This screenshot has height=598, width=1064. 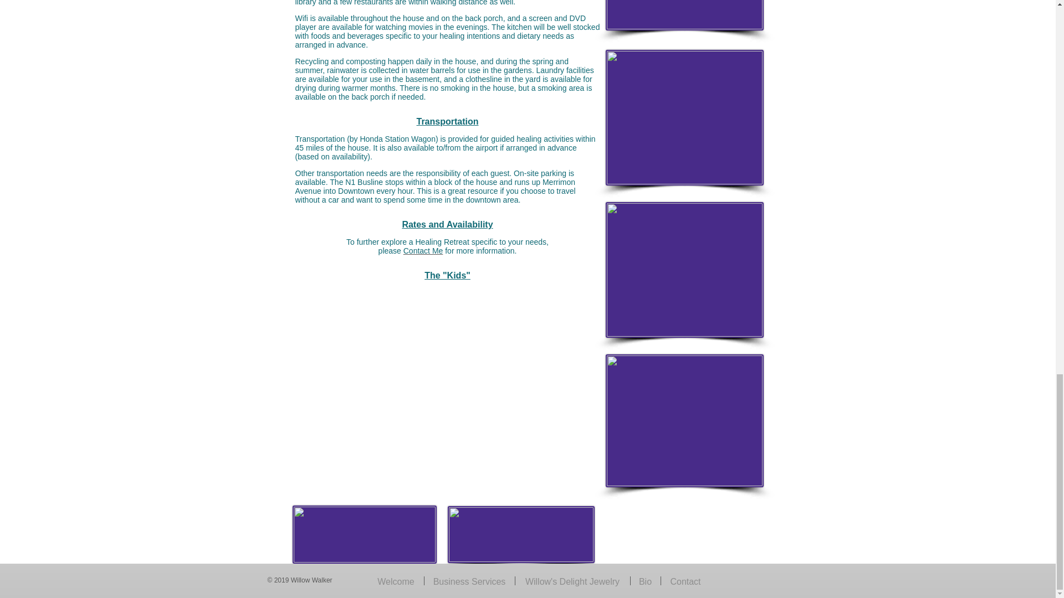 I want to click on Contact Me, so click(x=423, y=250).